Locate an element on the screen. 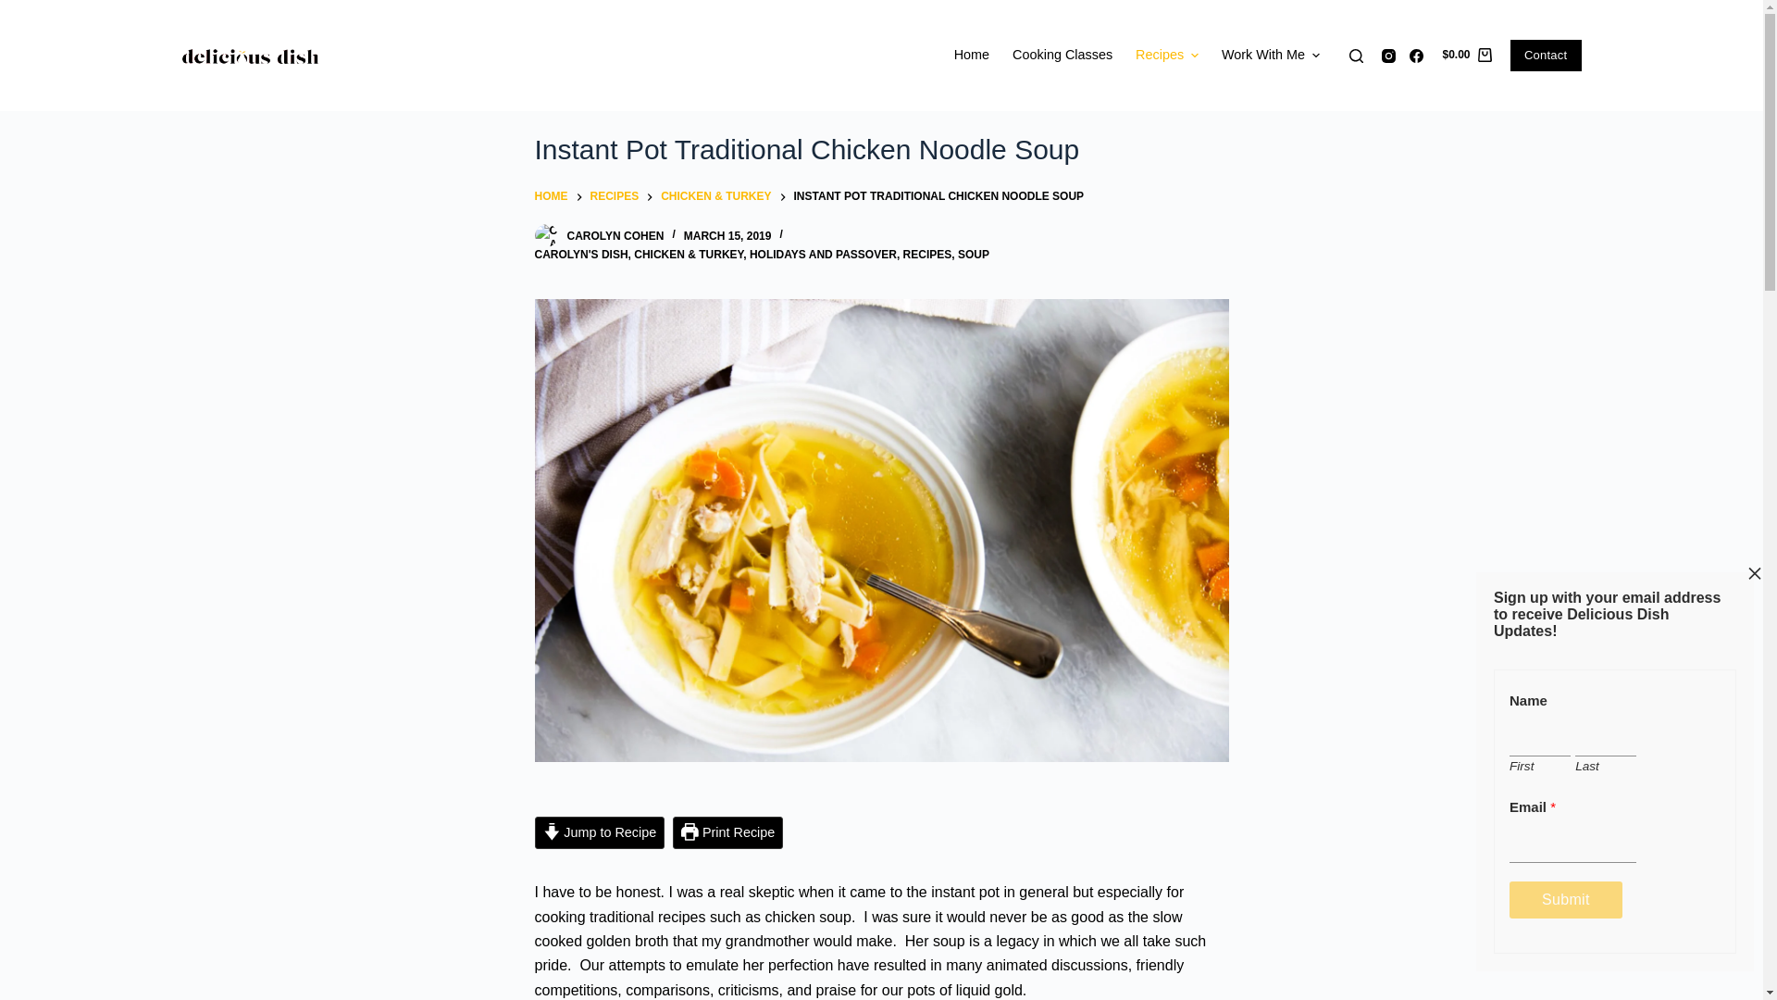 Image resolution: width=1777 pixels, height=1000 pixels. Skip to content is located at coordinates (19, 9).